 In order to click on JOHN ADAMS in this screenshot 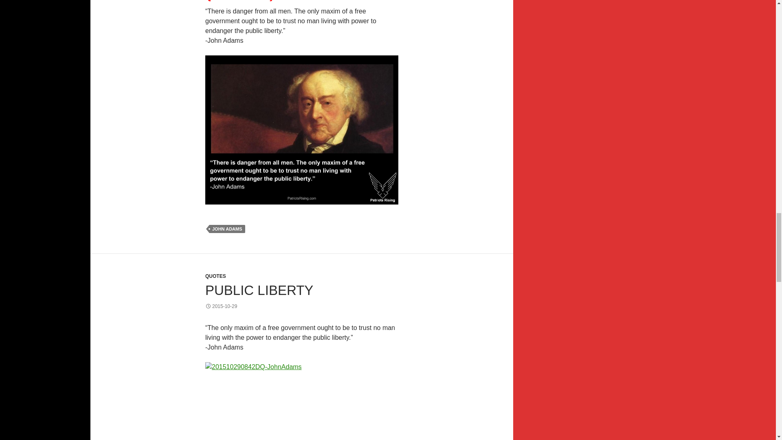, I will do `click(227, 229)`.